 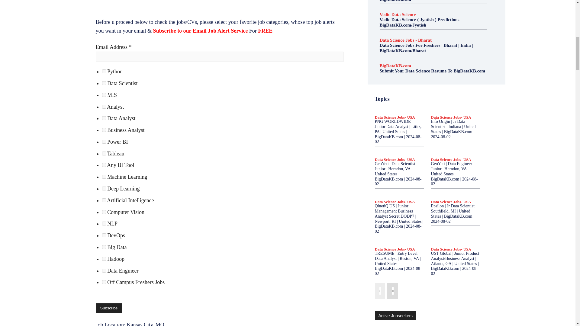 What do you see at coordinates (104, 282) in the screenshot?
I see `262144` at bounding box center [104, 282].